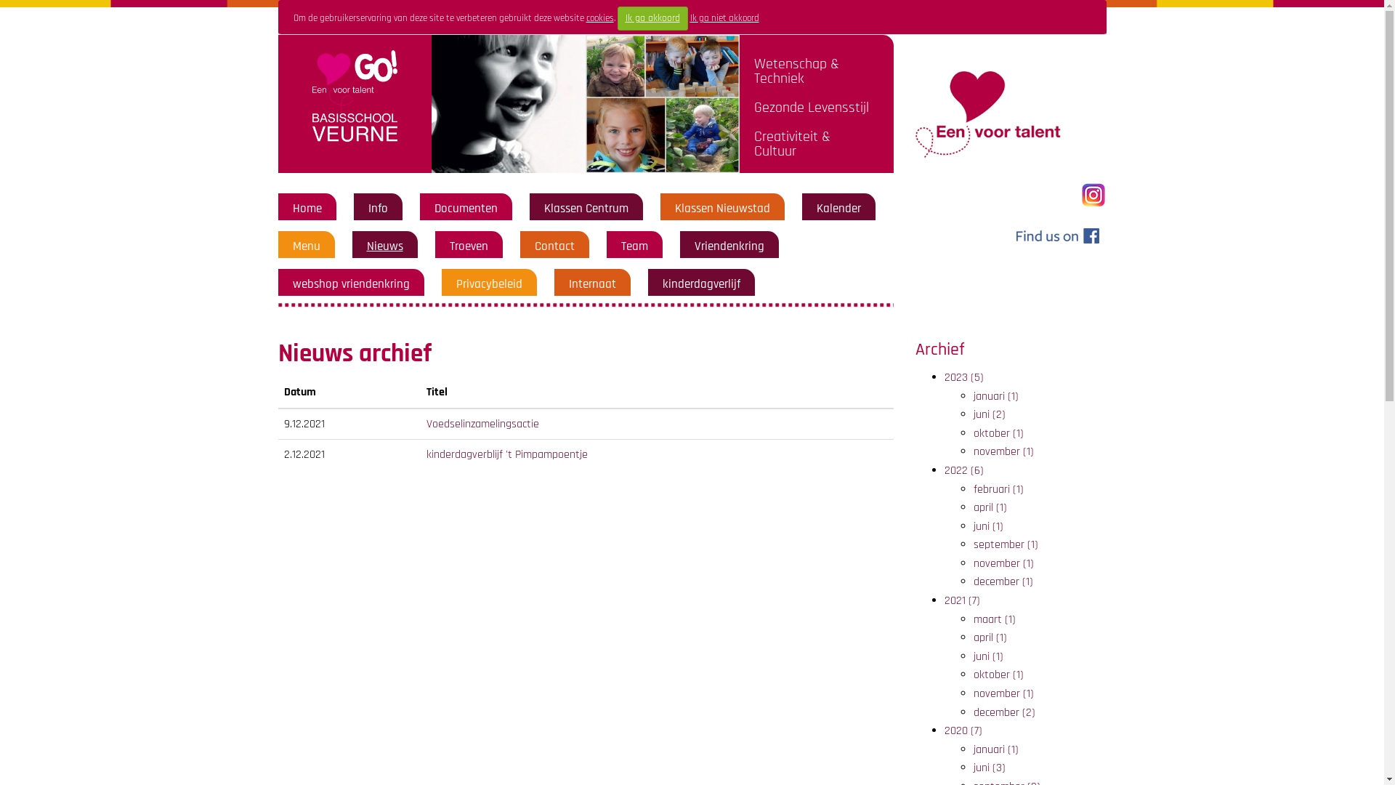 This screenshot has width=1395, height=785. What do you see at coordinates (355, 104) in the screenshot?
I see `GO! Basisschool Veurne` at bounding box center [355, 104].